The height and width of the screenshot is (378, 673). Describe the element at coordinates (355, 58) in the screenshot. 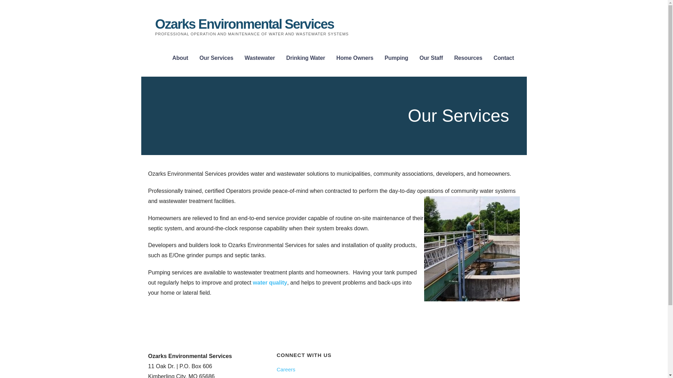

I see `Home Owners` at that location.